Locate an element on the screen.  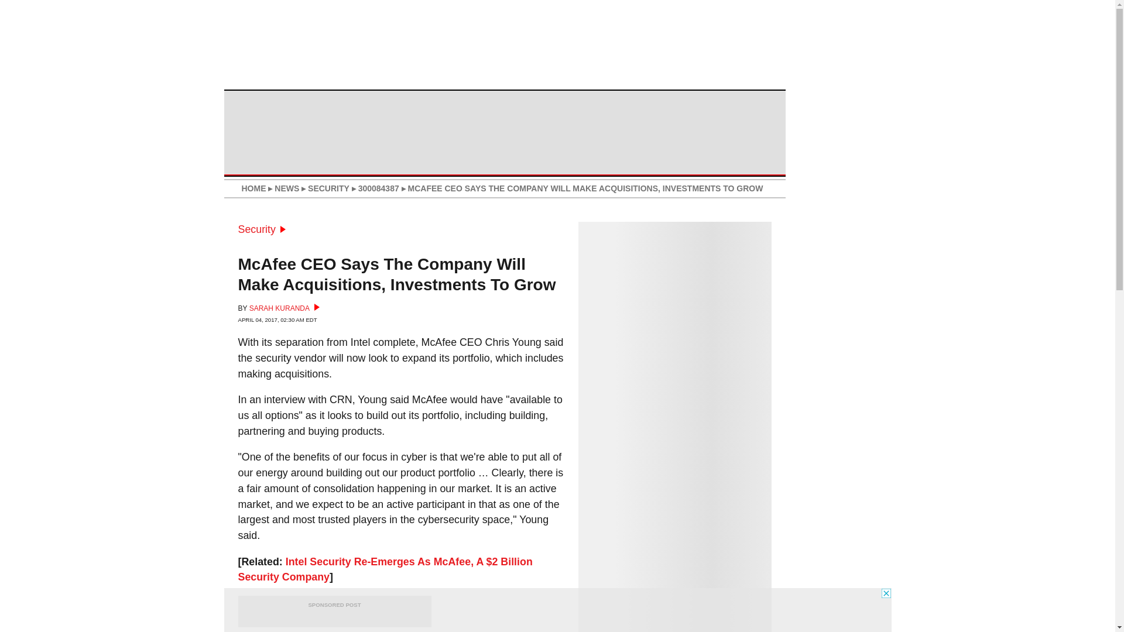
SARAH KURANDA is located at coordinates (285, 308).